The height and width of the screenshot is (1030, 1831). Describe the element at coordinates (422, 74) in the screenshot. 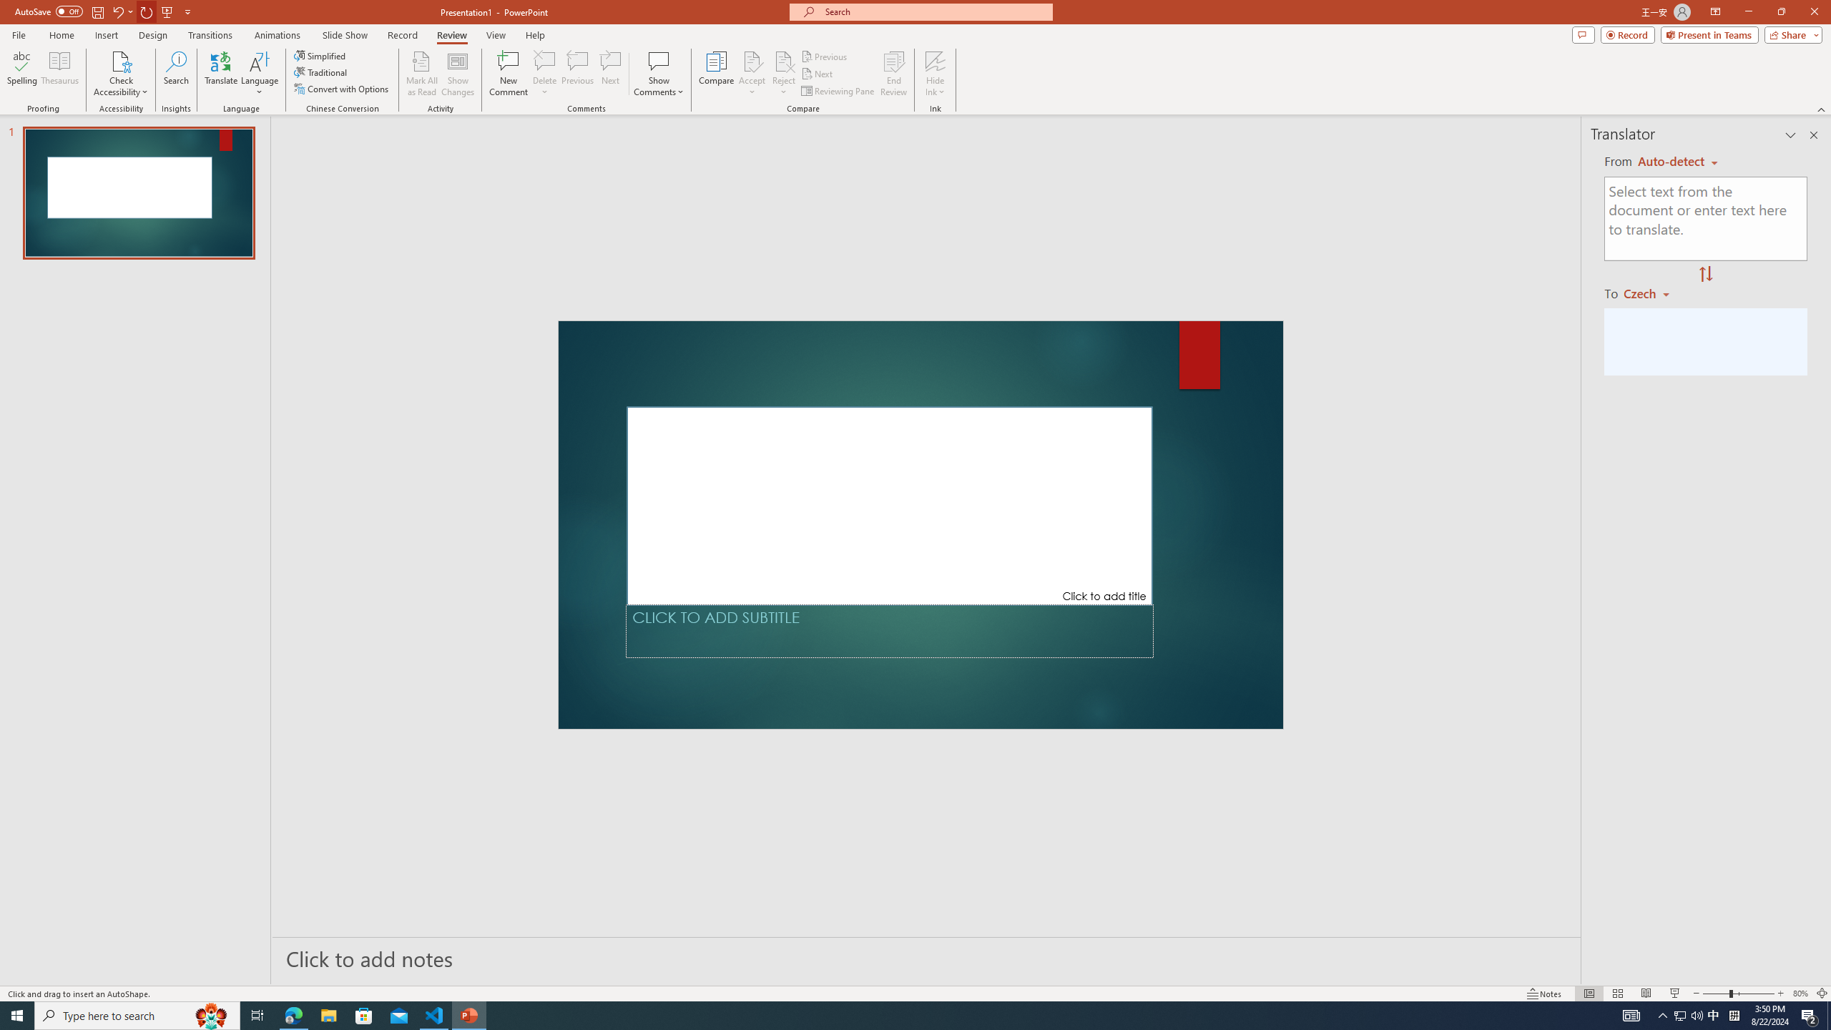

I see `Mark All as Read` at that location.